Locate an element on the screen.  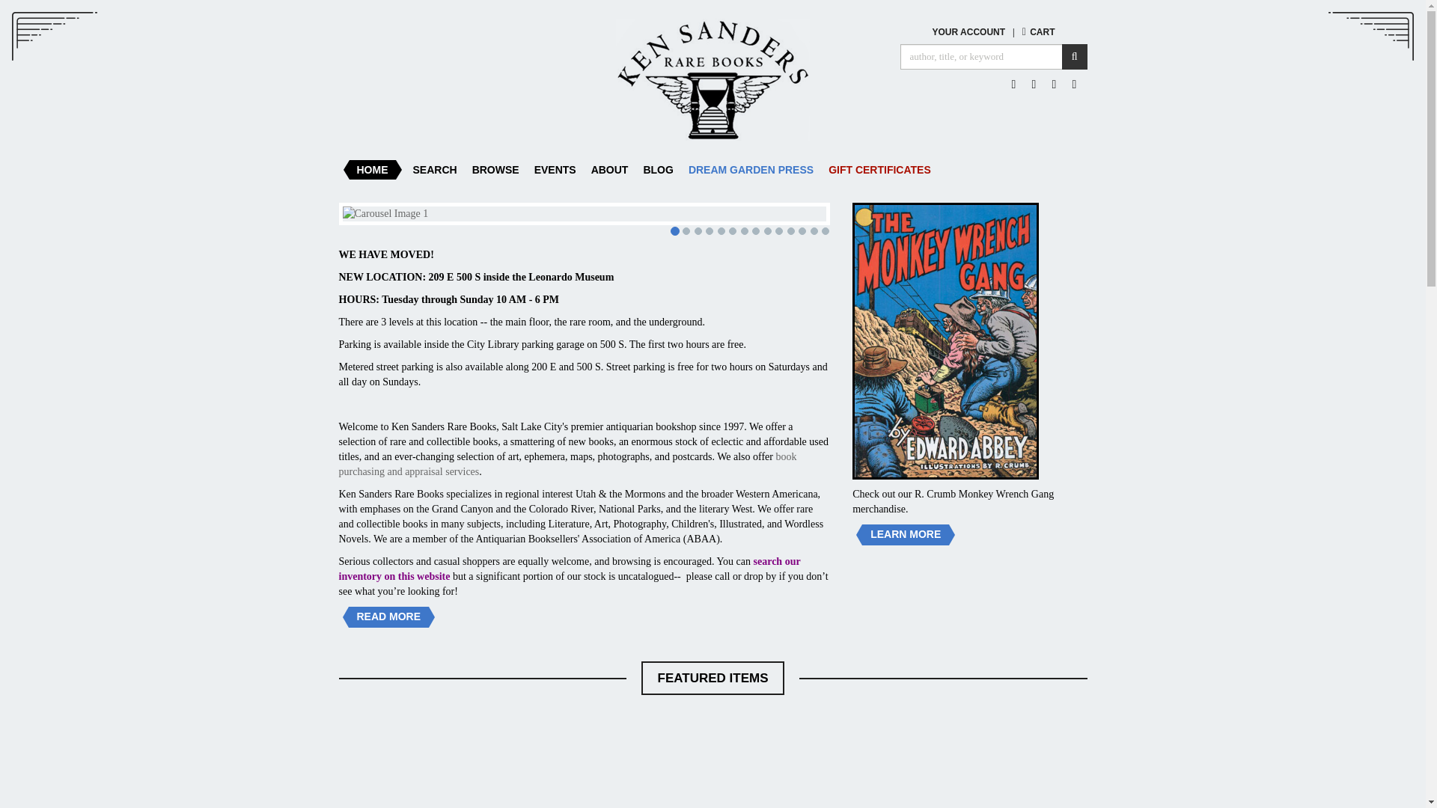
GIFT CERTIFICATES is located at coordinates (879, 169).